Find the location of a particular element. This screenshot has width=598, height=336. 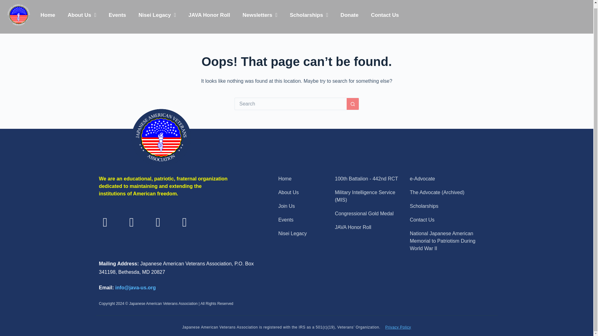

Scholarships is located at coordinates (309, 15).